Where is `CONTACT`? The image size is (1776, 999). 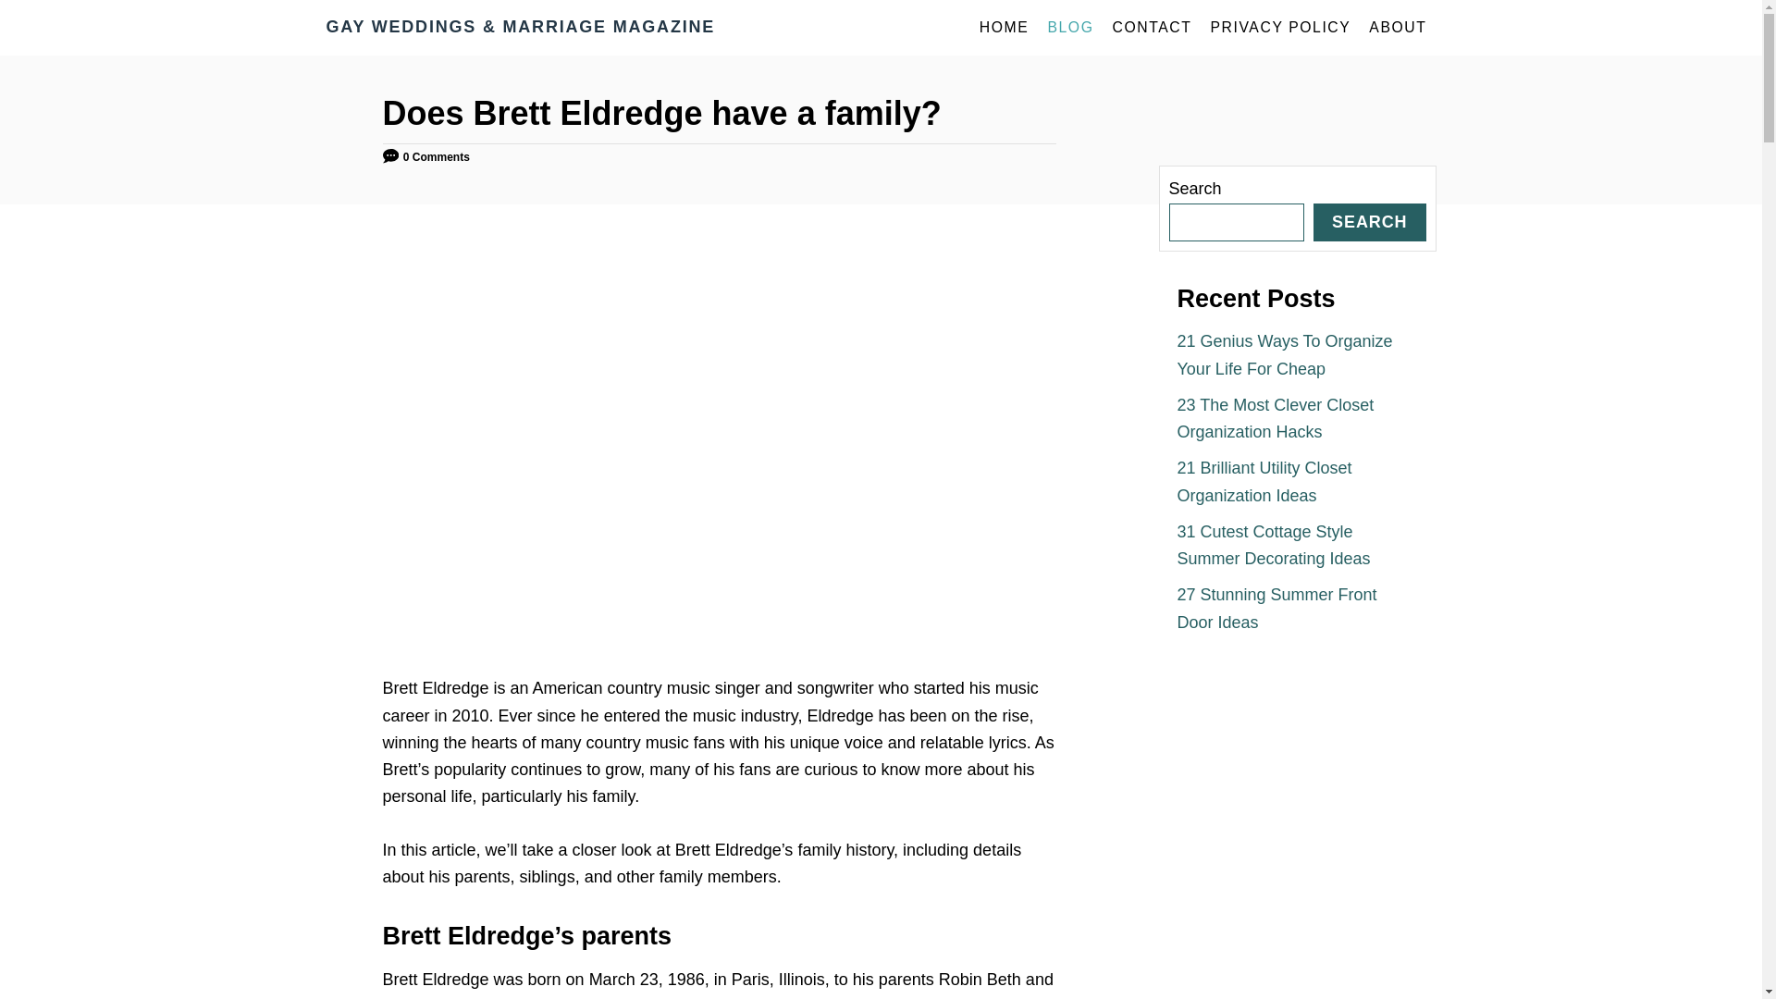 CONTACT is located at coordinates (1151, 27).